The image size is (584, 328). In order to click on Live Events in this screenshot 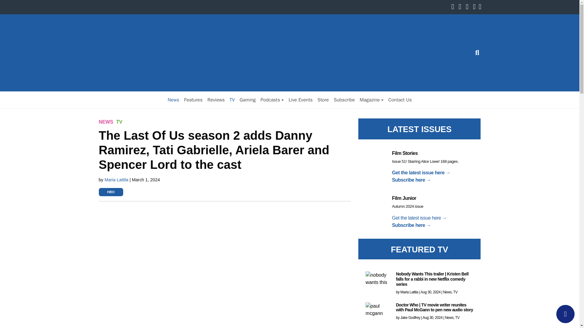, I will do `click(301, 100)`.